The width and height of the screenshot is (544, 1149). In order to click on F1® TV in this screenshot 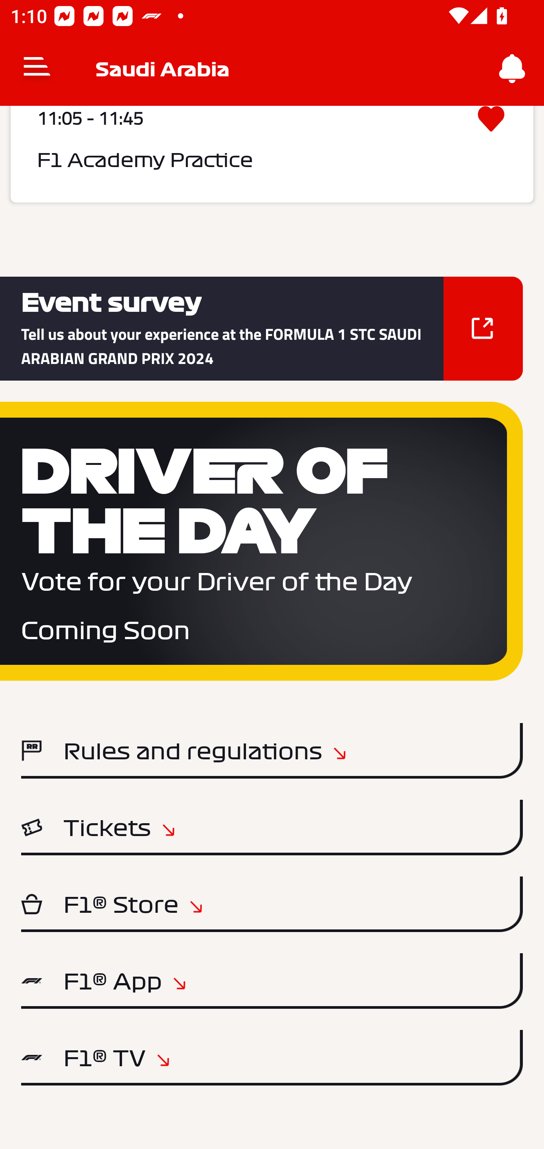, I will do `click(272, 1058)`.